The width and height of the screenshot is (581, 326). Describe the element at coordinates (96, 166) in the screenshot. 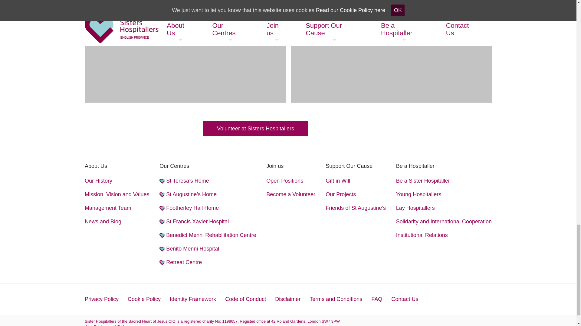

I see `About Us` at that location.